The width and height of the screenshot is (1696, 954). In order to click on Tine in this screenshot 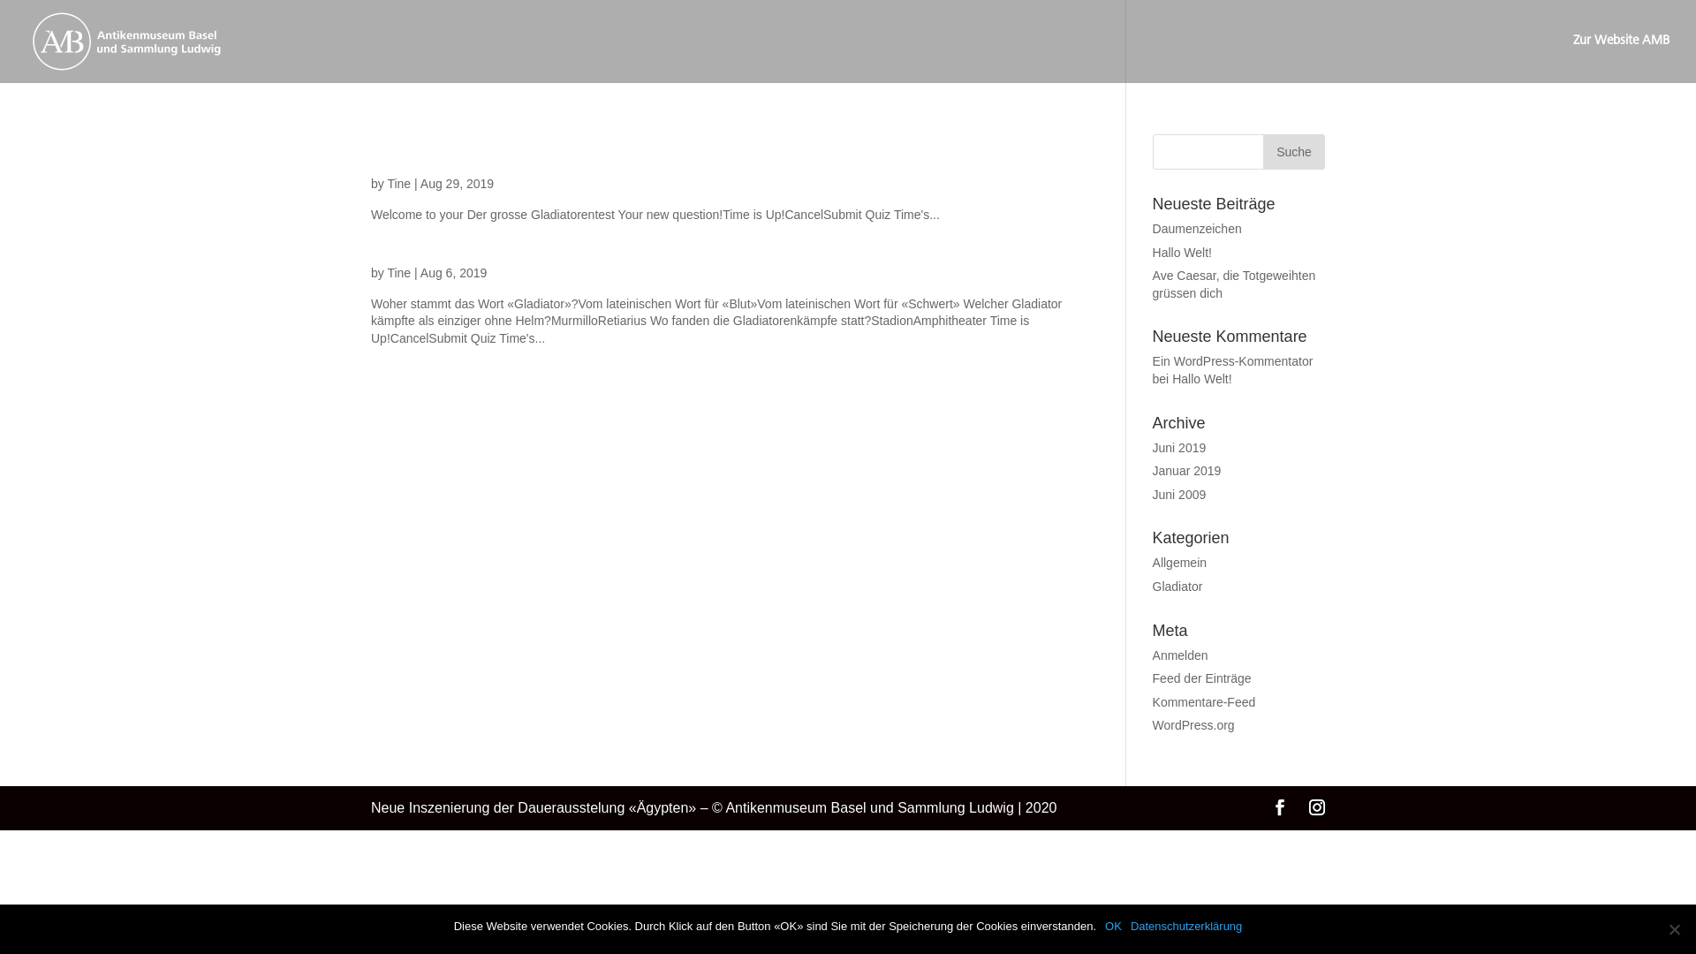, I will do `click(399, 184)`.